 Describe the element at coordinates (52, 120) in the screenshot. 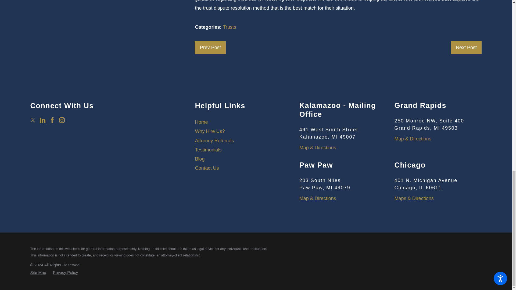

I see `Facebook` at that location.